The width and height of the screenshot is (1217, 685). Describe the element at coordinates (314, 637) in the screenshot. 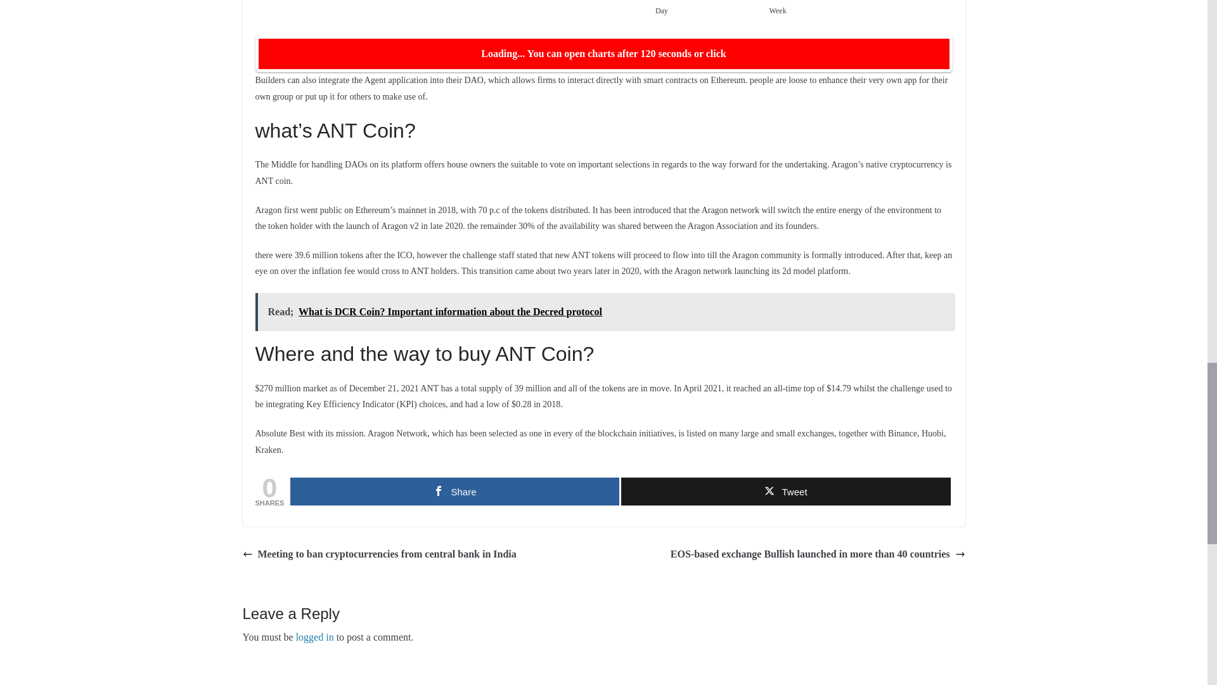

I see `logged in` at that location.